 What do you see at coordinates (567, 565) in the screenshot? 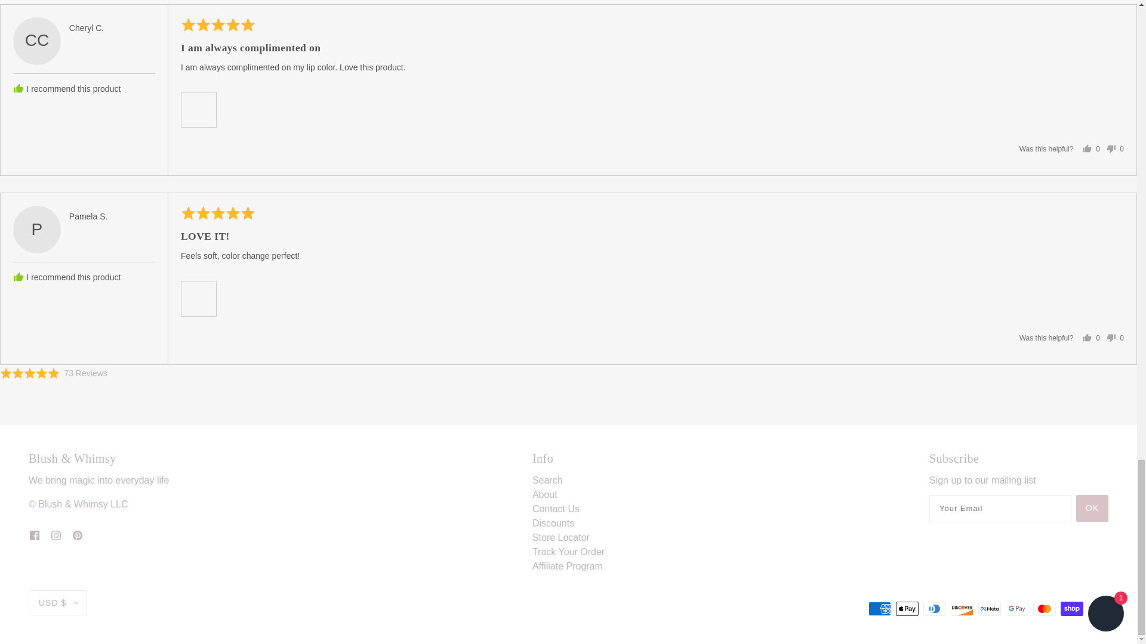
I see `Affiliate Program` at bounding box center [567, 565].